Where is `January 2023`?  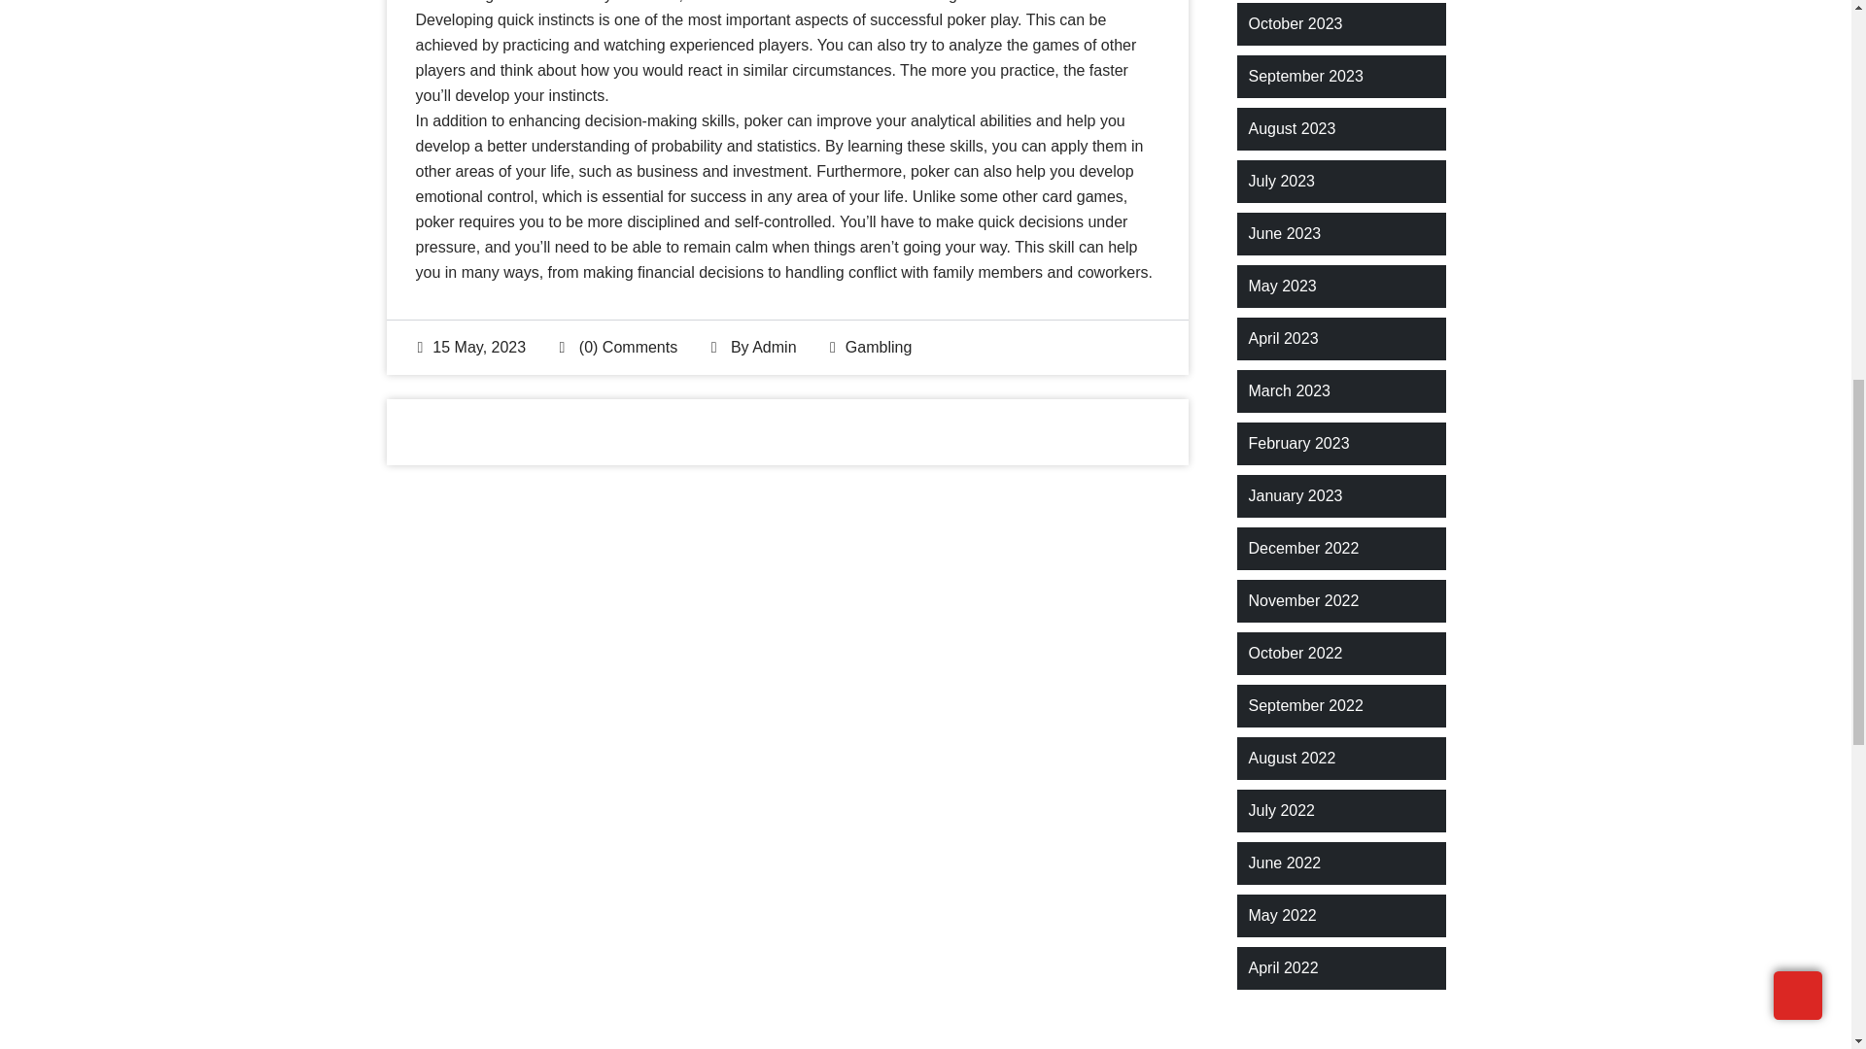 January 2023 is located at coordinates (1295, 495).